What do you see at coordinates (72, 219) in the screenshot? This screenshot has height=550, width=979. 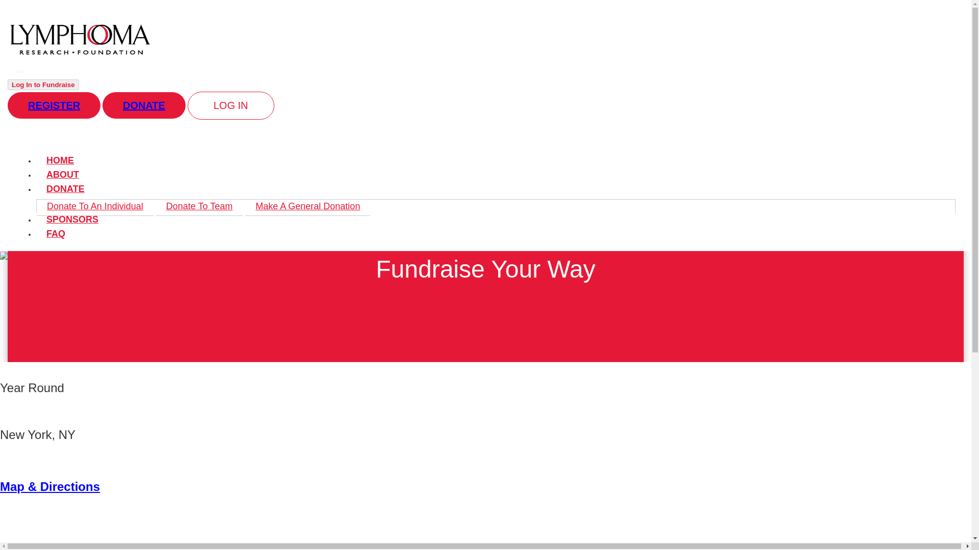 I see `SPONSORS` at bounding box center [72, 219].